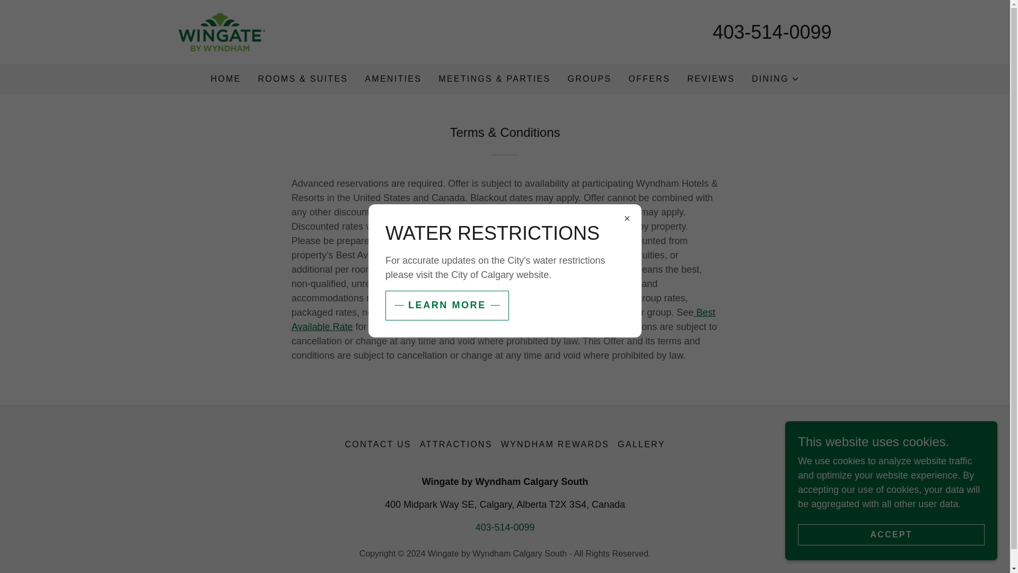 The width and height of the screenshot is (1018, 573). Describe the element at coordinates (555, 445) in the screenshot. I see `WYNDHAM REWARDS` at that location.